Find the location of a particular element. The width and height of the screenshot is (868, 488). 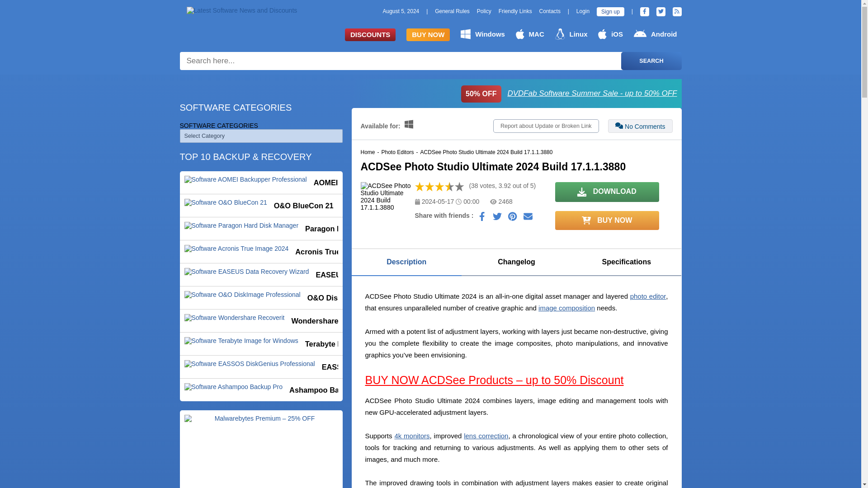

Wondershare Recoverit is located at coordinates (261, 321).